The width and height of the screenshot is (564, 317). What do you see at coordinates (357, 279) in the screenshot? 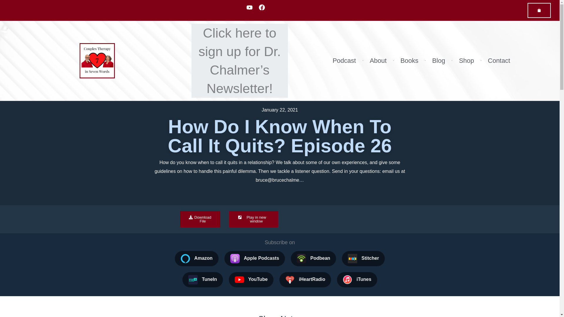
I see `iTunes` at bounding box center [357, 279].